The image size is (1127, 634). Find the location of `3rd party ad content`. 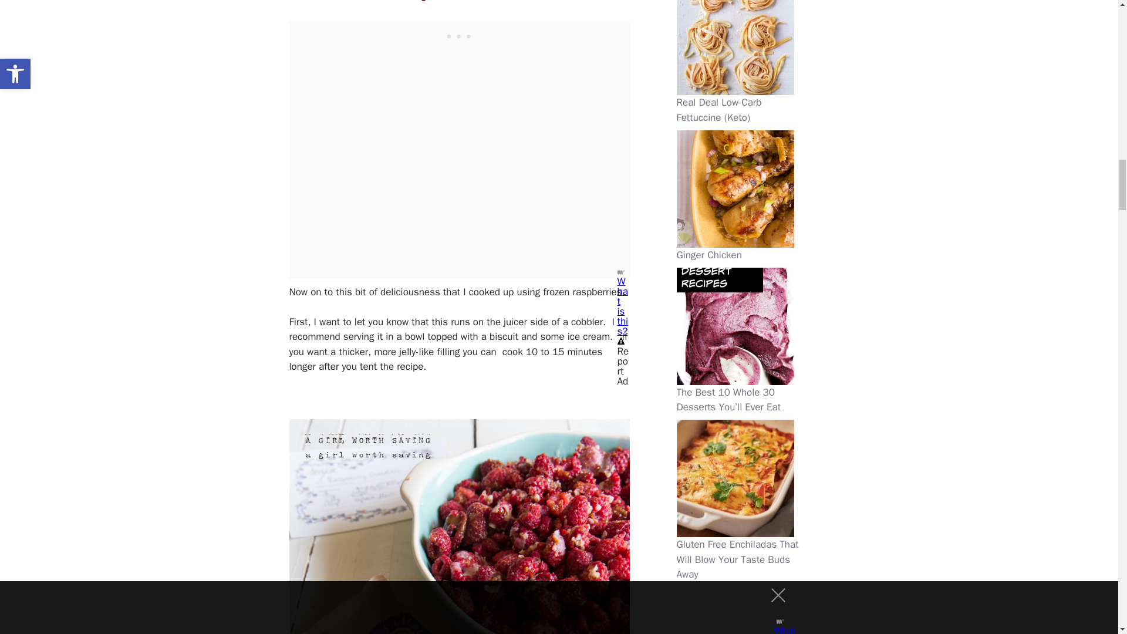

3rd party ad content is located at coordinates (459, 35).